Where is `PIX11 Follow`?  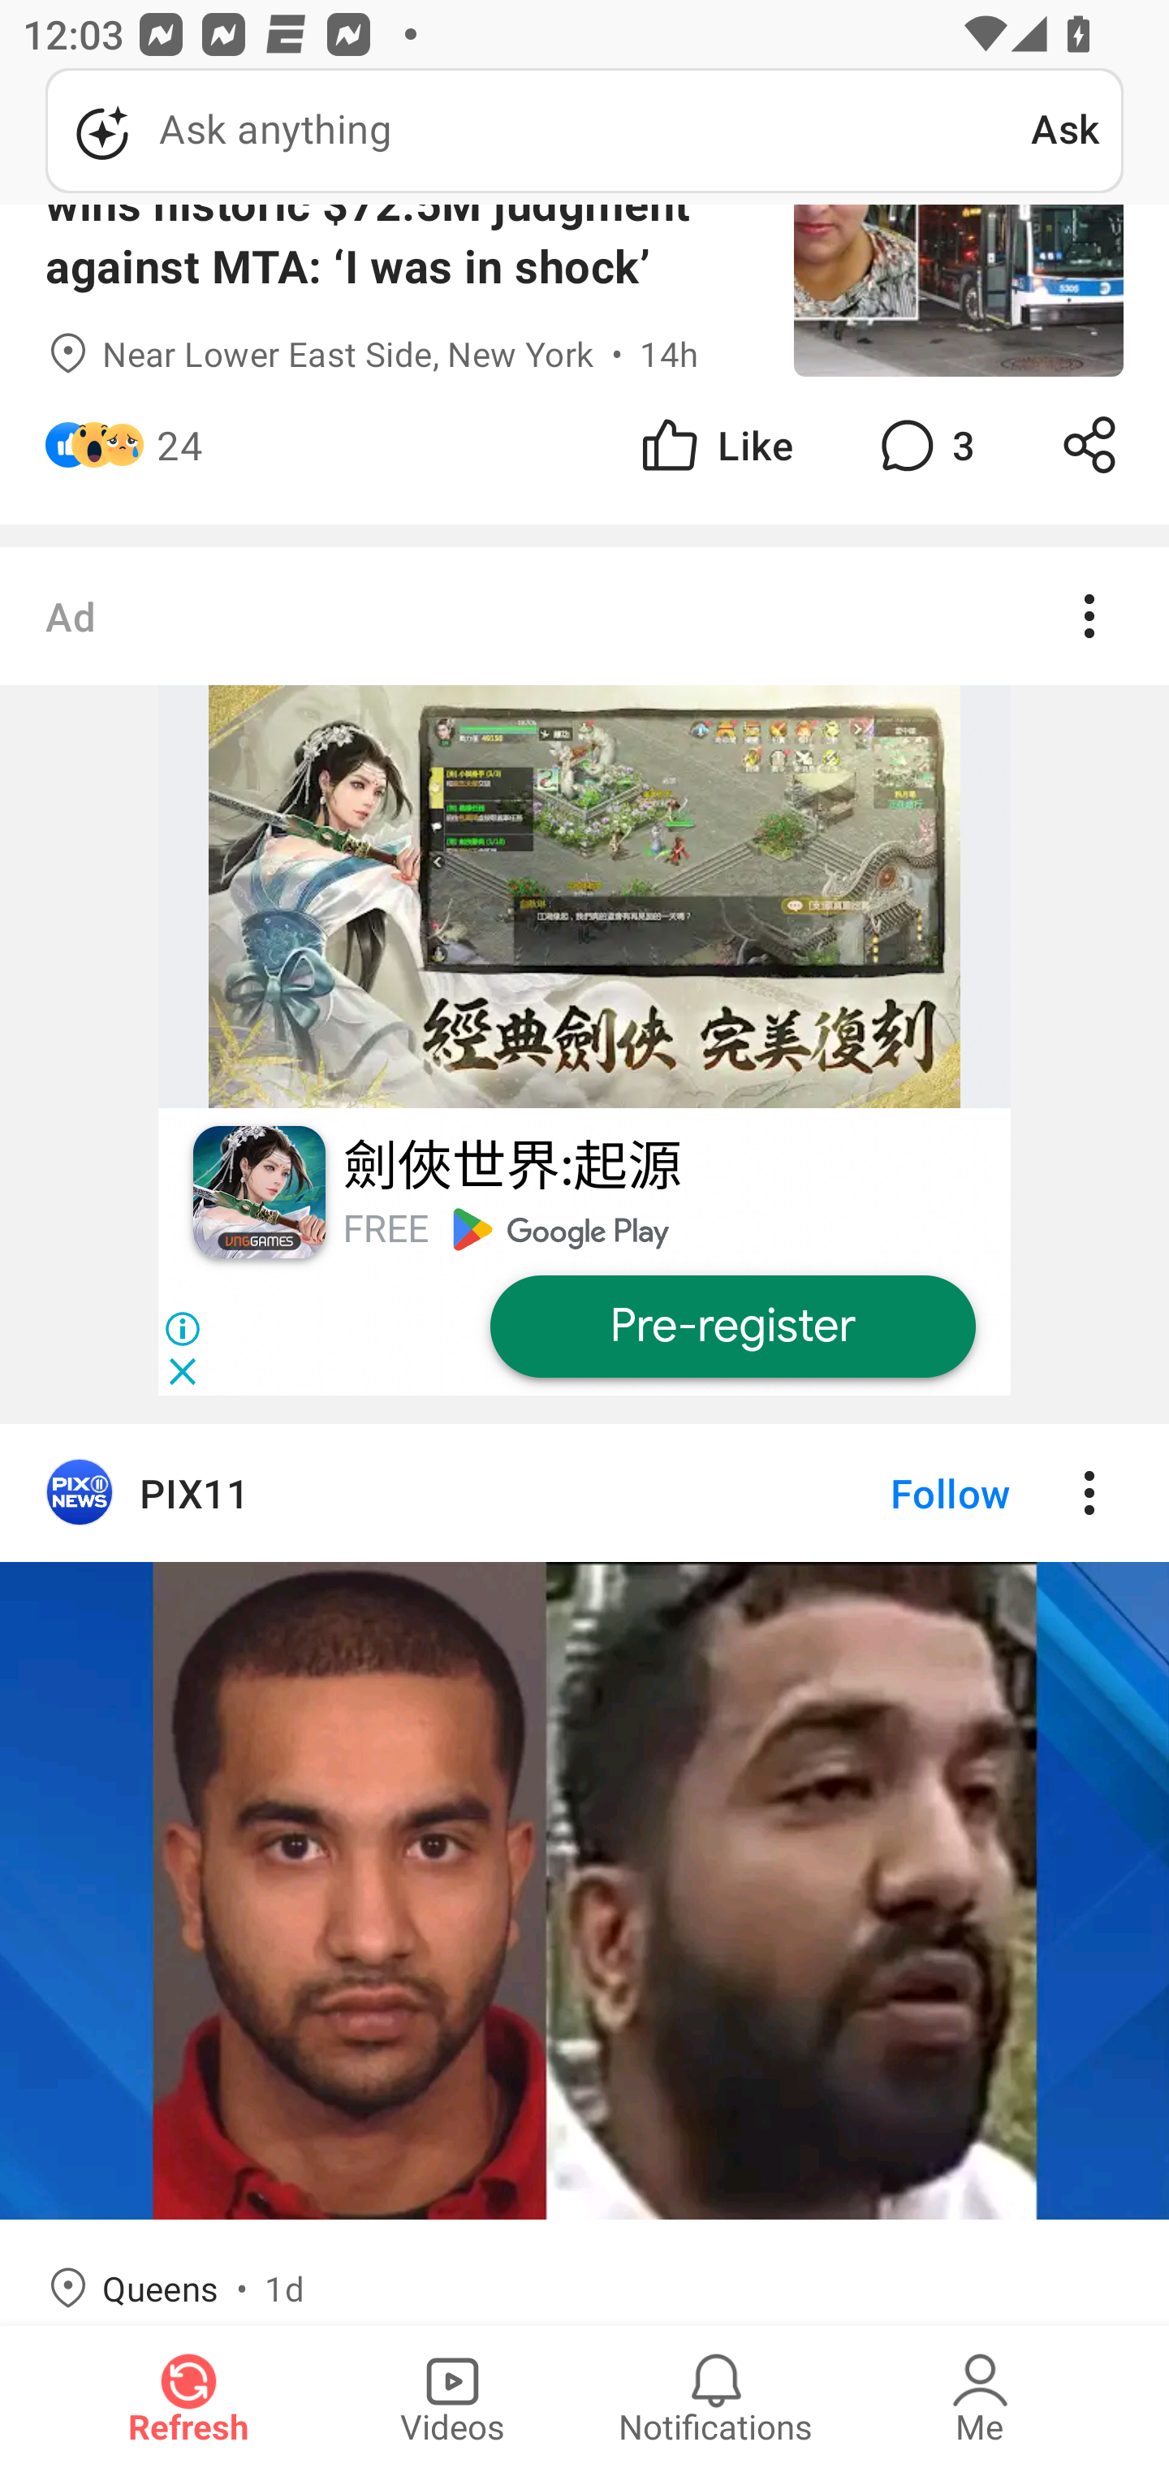 PIX11 Follow is located at coordinates (584, 1493).